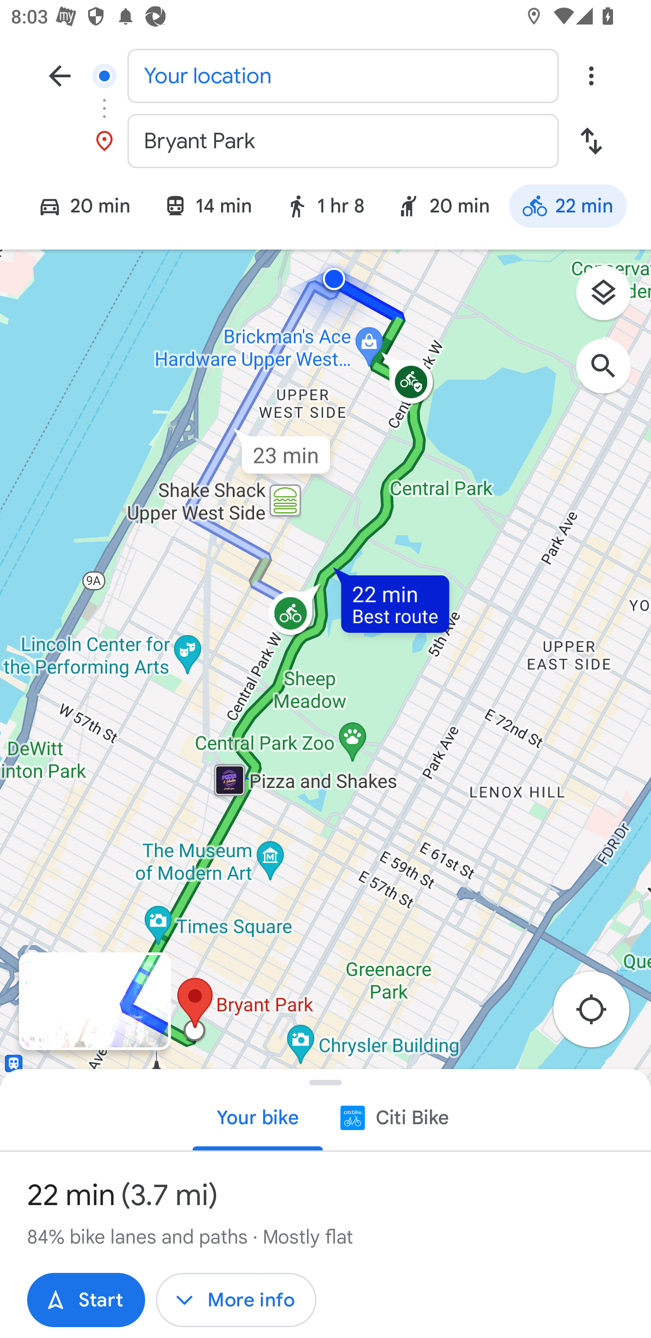 The width and height of the screenshot is (651, 1338). What do you see at coordinates (325, 141) in the screenshot?
I see `Bryant Park Destination, Bryant Park` at bounding box center [325, 141].